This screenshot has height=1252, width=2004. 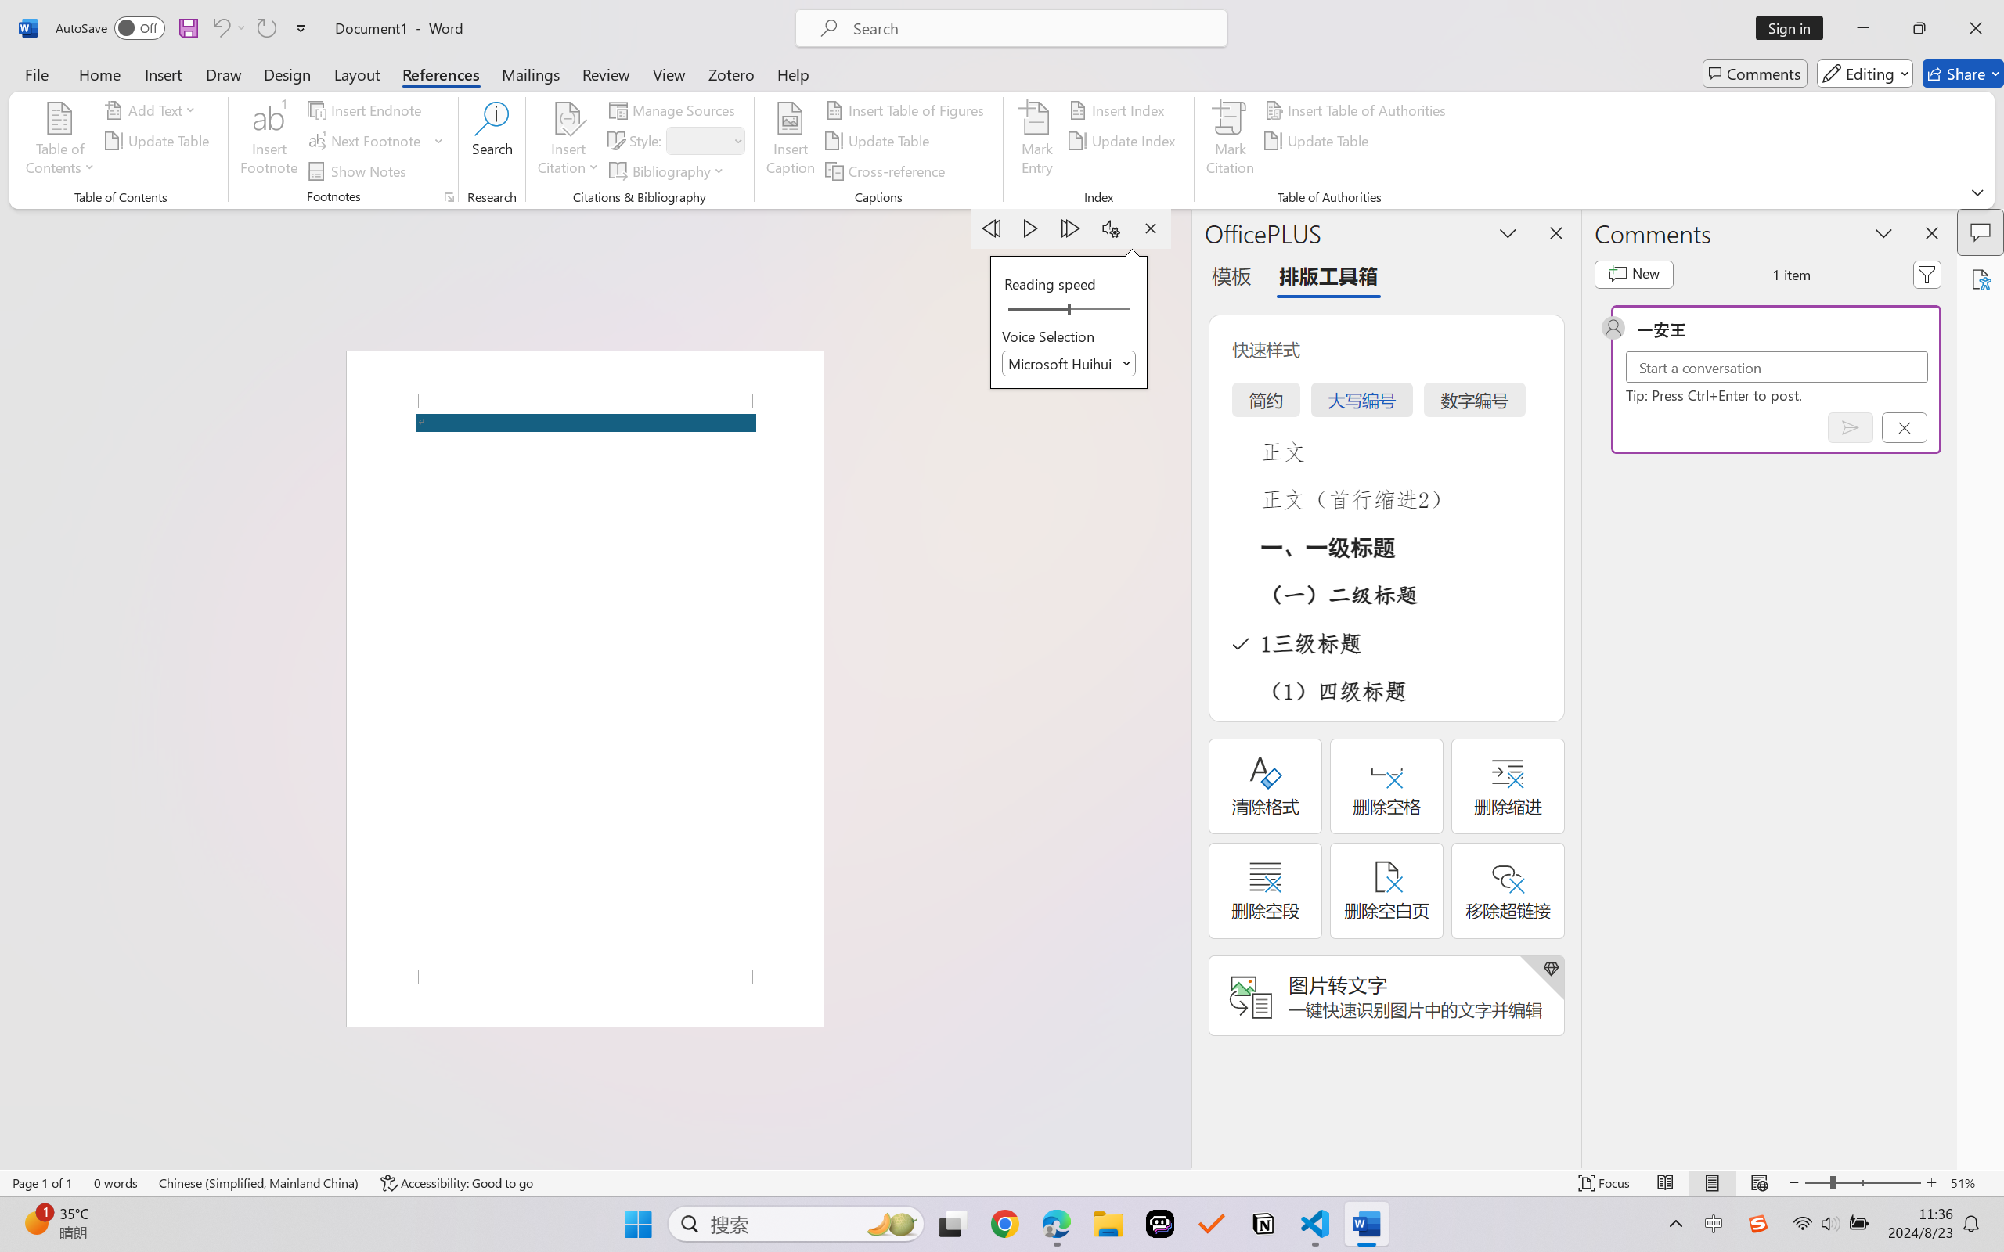 What do you see at coordinates (366, 141) in the screenshot?
I see `Next Footnote` at bounding box center [366, 141].